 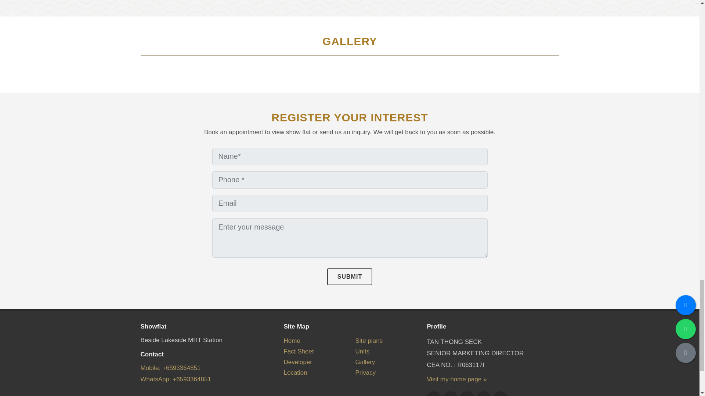 I want to click on Fact Sheet, so click(x=298, y=351).